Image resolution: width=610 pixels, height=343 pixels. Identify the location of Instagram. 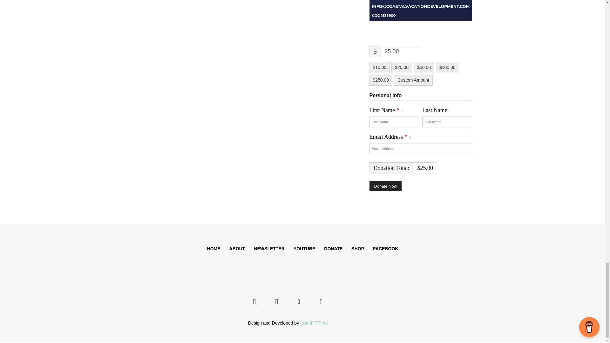
(276, 302).